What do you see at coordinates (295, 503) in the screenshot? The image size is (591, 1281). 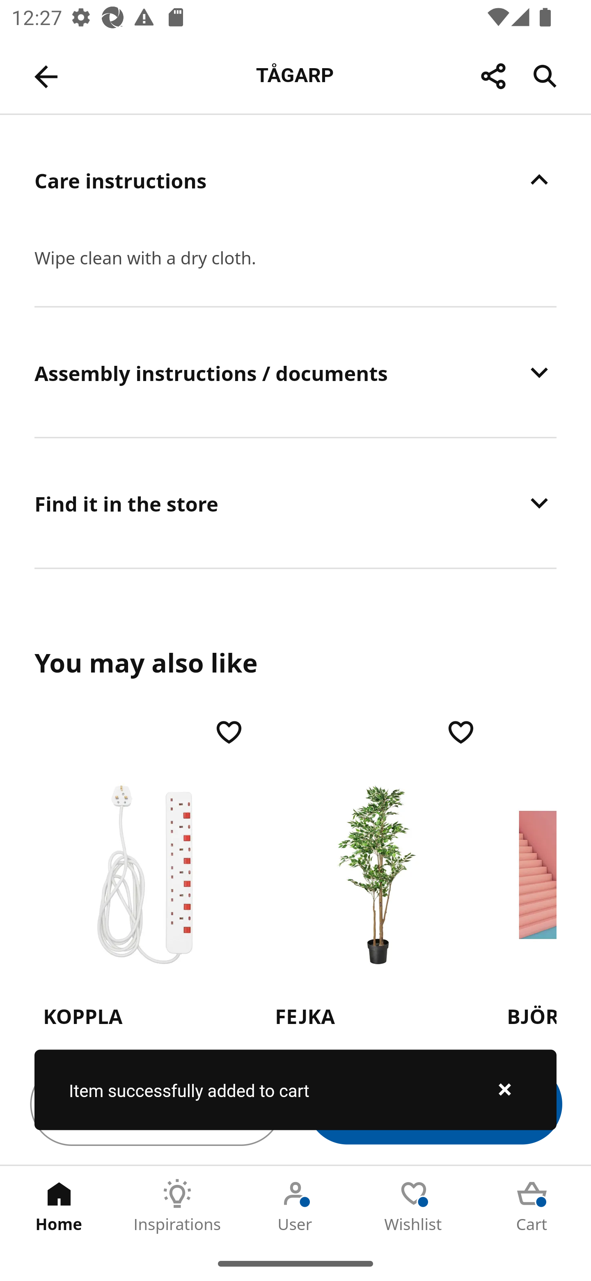 I see `Find it in the store` at bounding box center [295, 503].